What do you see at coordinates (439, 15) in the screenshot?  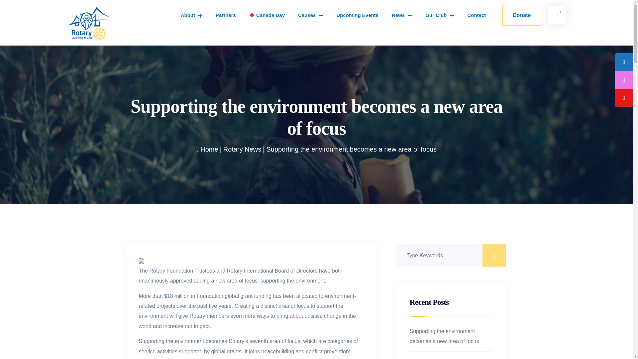 I see `Our Club` at bounding box center [439, 15].